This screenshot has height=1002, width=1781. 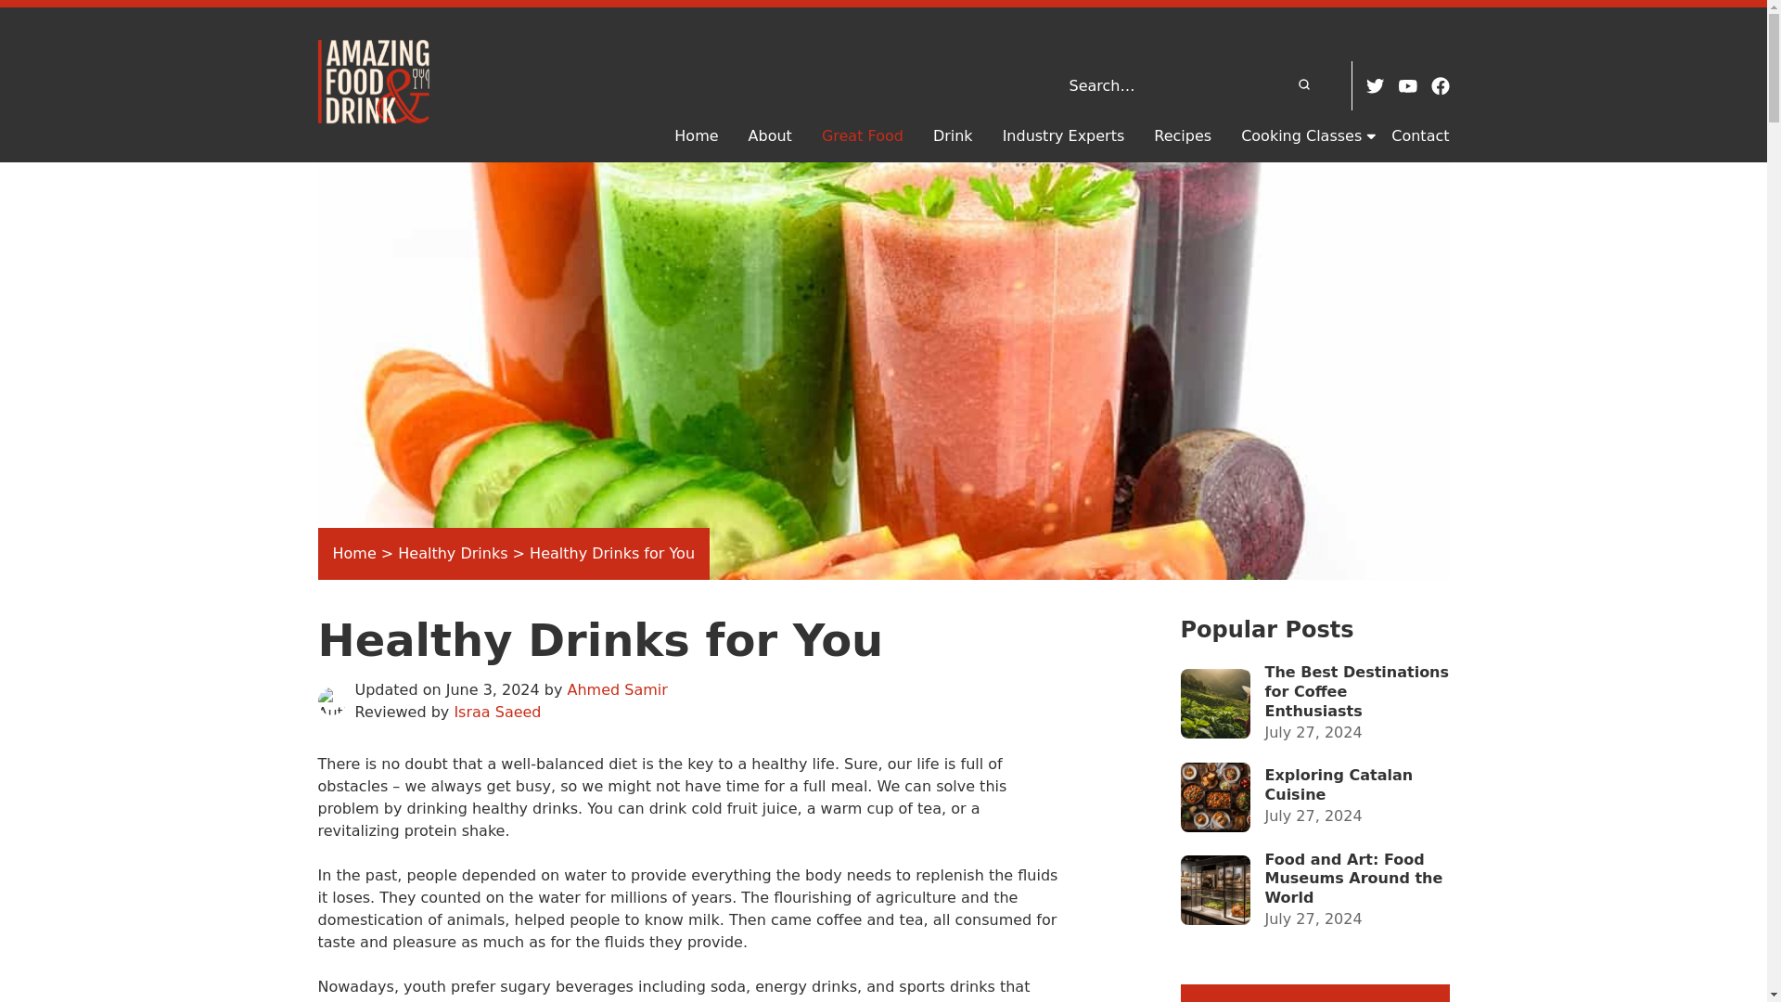 What do you see at coordinates (1419, 135) in the screenshot?
I see `Contact` at bounding box center [1419, 135].